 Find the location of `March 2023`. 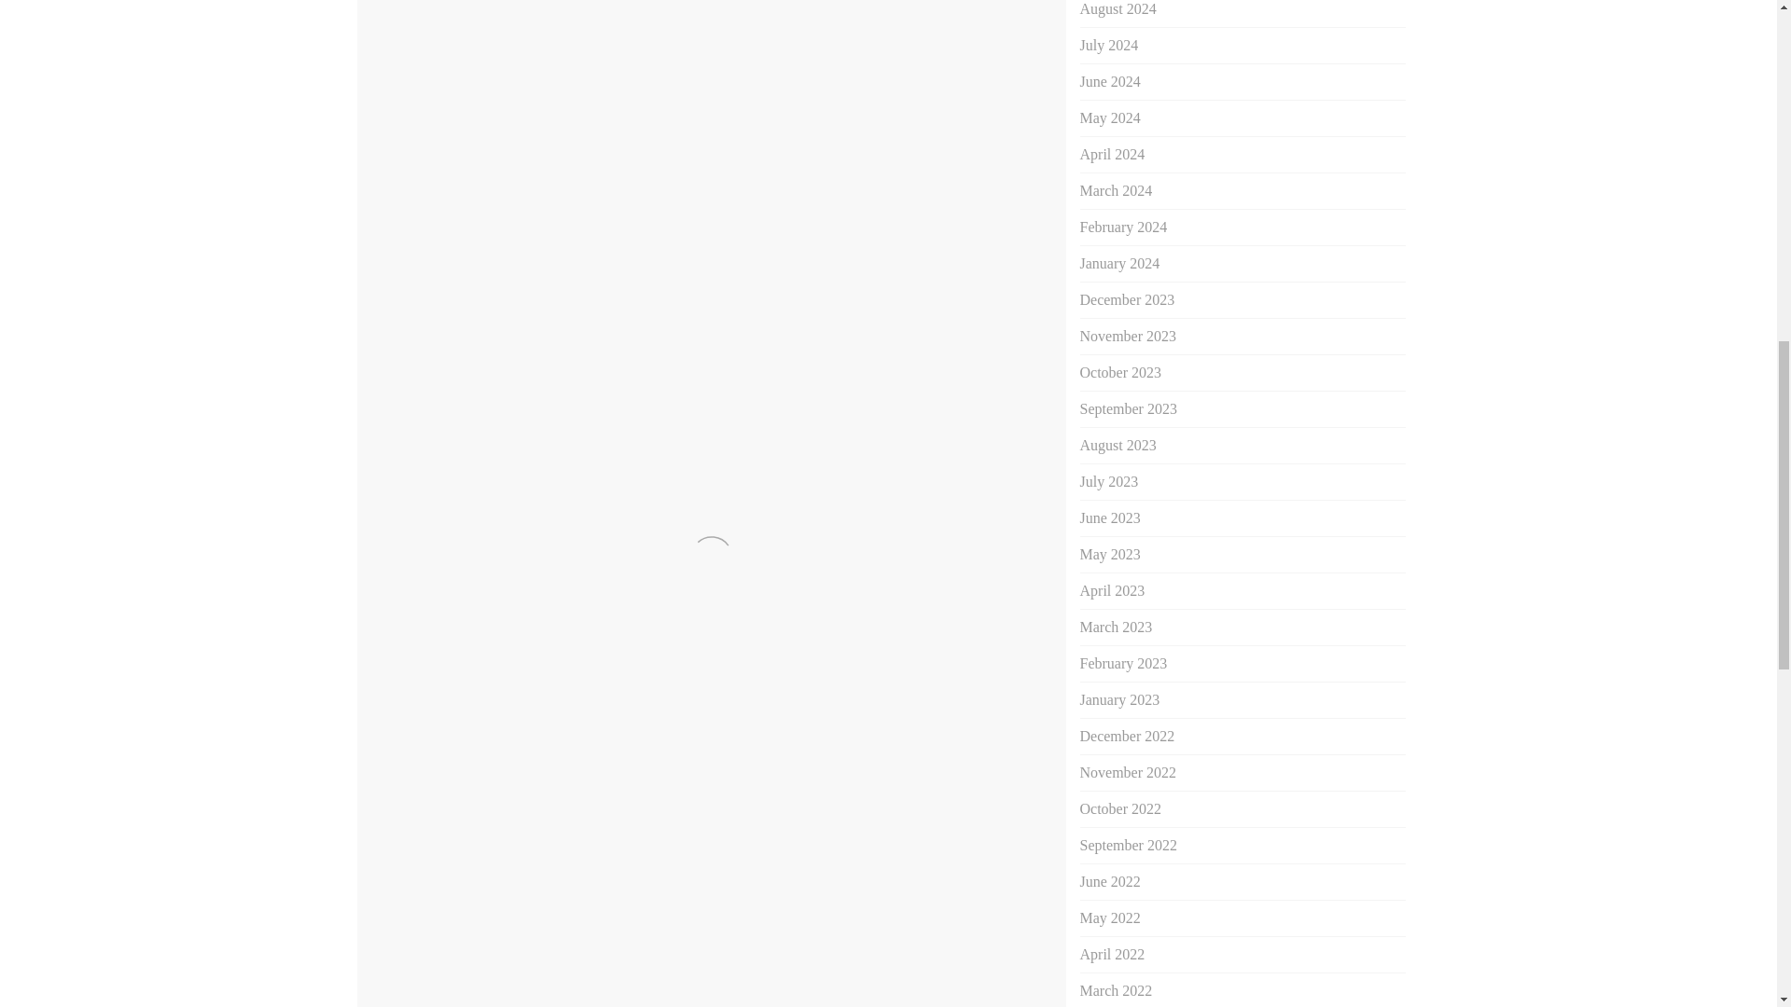

March 2023 is located at coordinates (1116, 627).